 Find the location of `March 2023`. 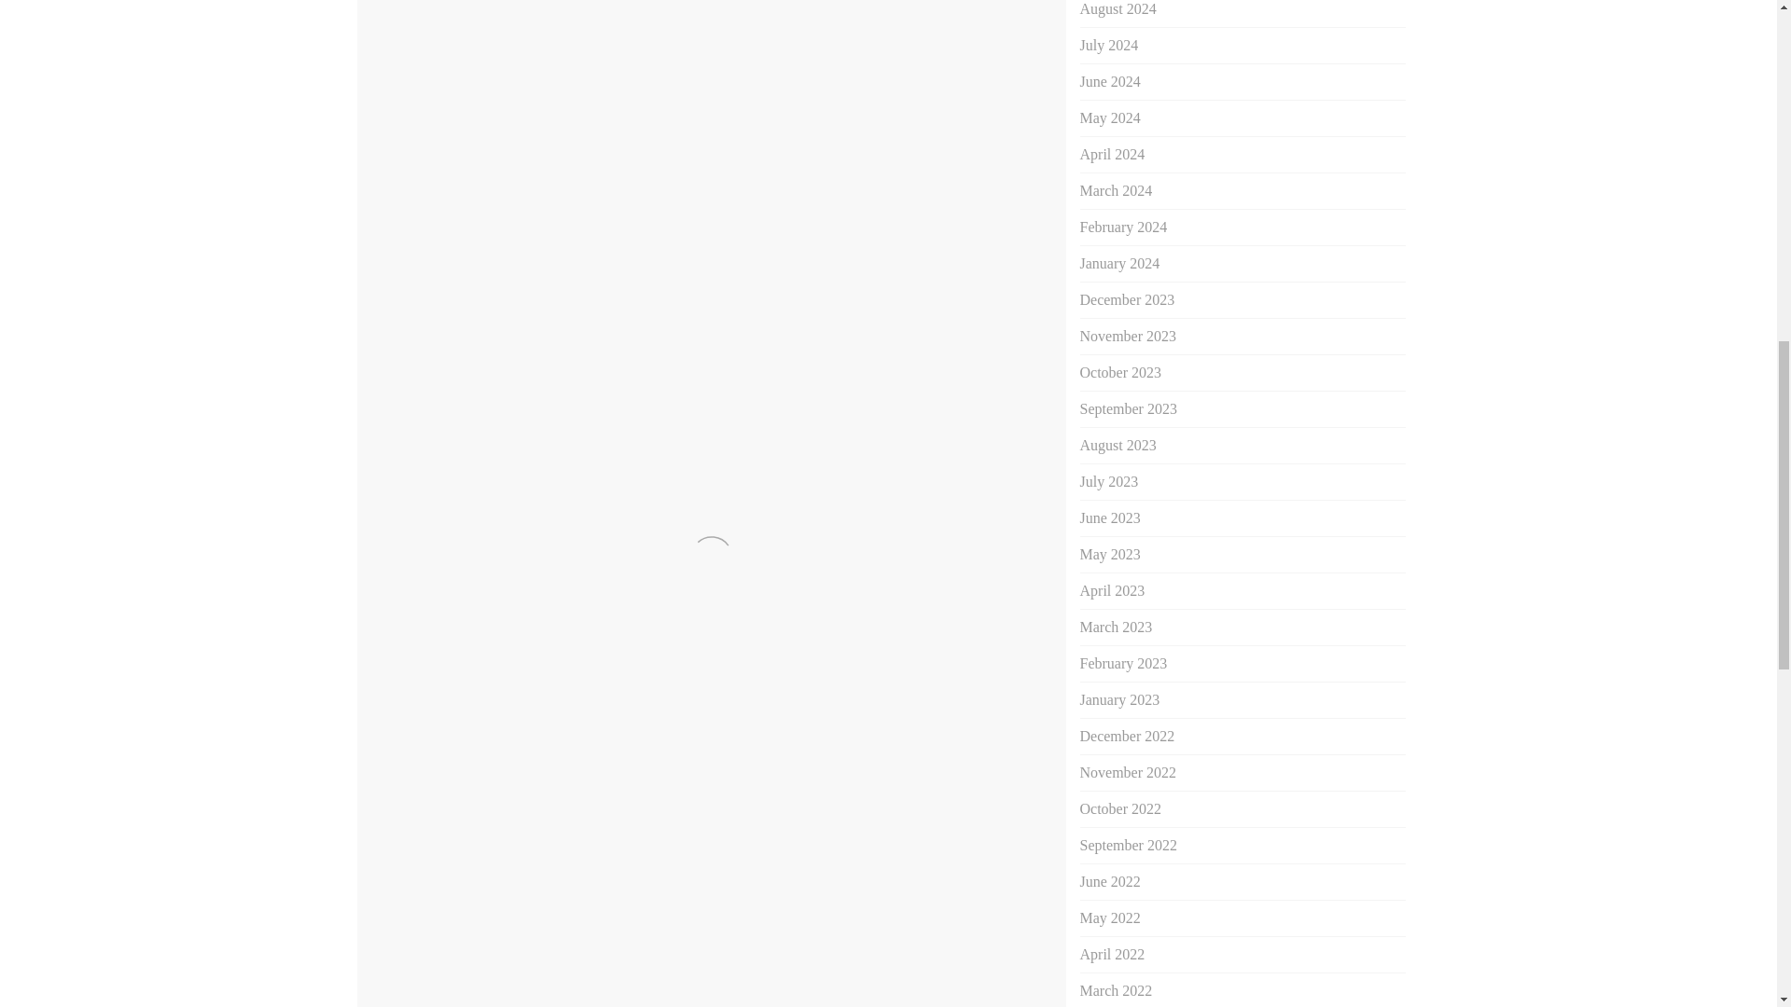

March 2023 is located at coordinates (1116, 627).